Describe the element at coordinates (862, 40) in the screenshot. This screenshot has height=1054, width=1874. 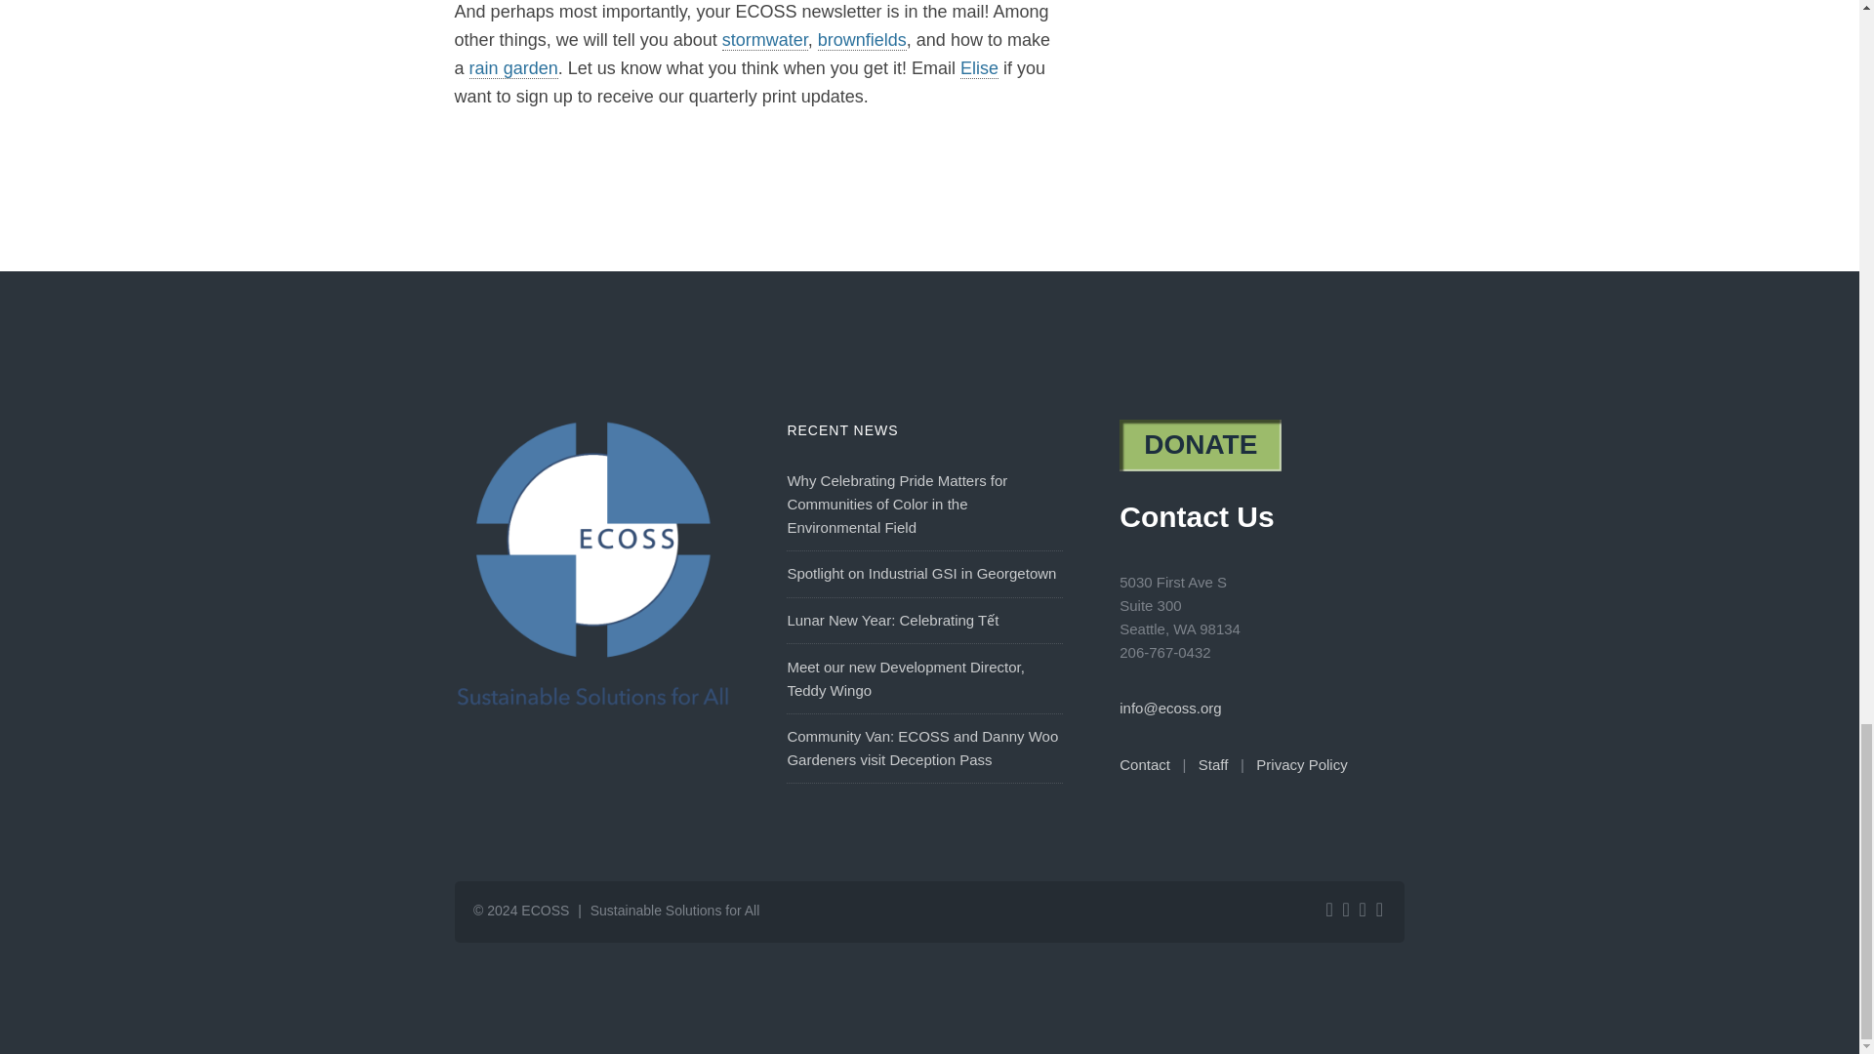
I see `brownfields` at that location.